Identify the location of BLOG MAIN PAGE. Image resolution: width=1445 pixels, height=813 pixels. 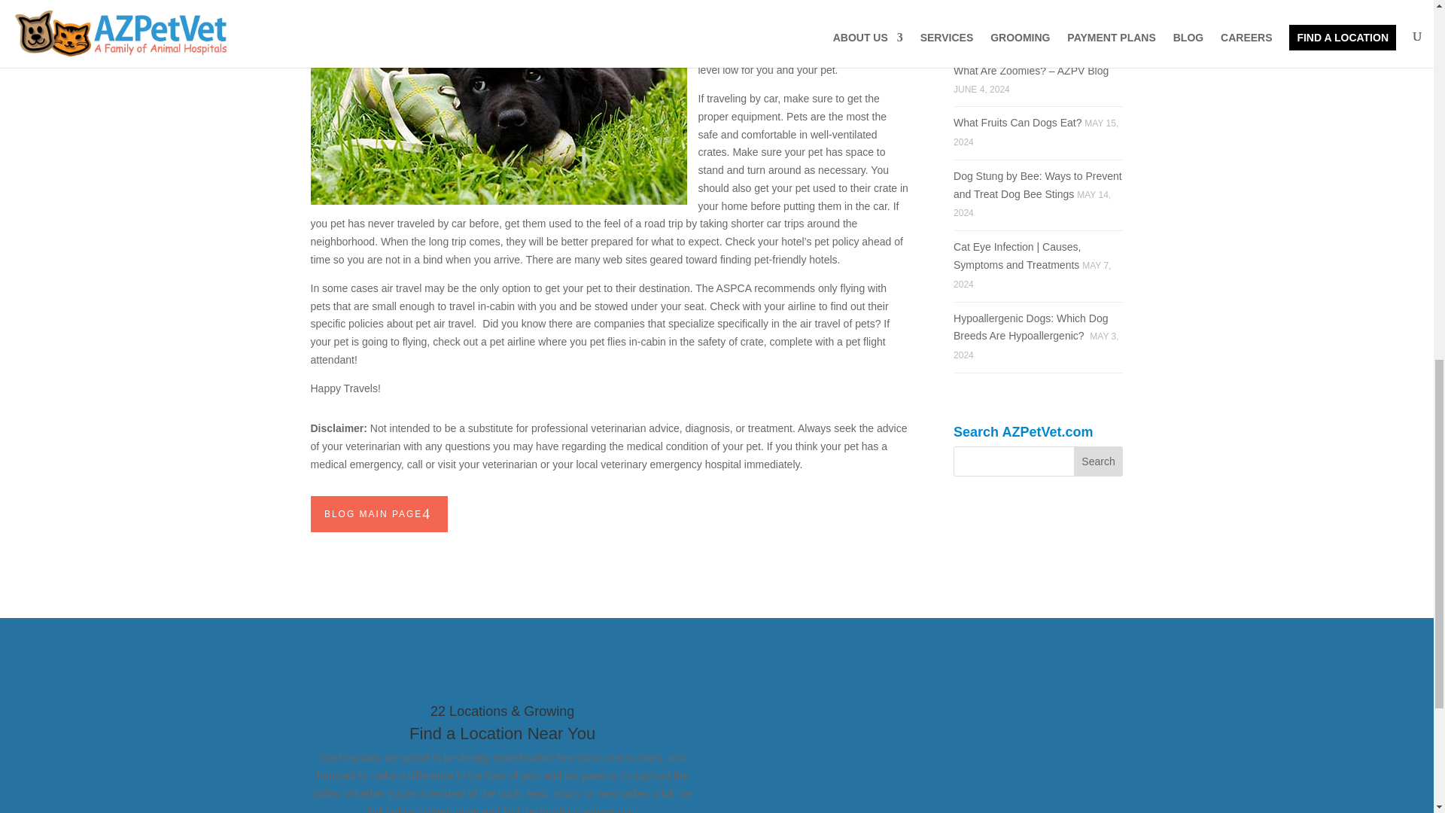
(379, 513).